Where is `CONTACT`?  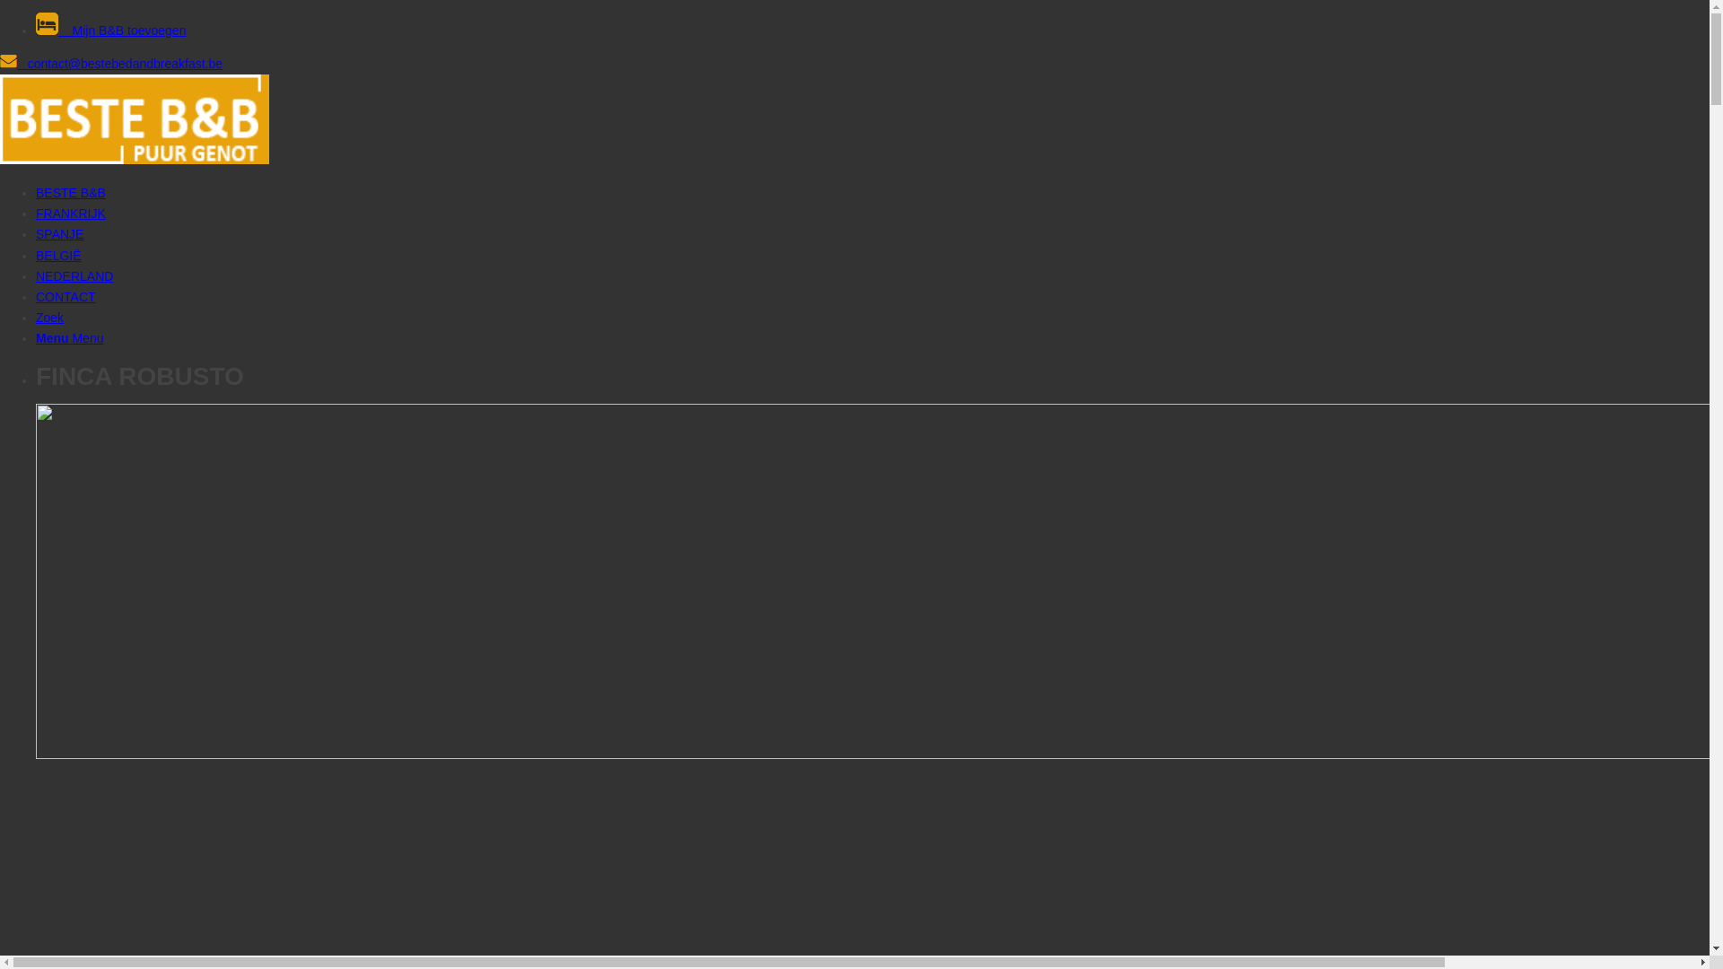 CONTACT is located at coordinates (66, 297).